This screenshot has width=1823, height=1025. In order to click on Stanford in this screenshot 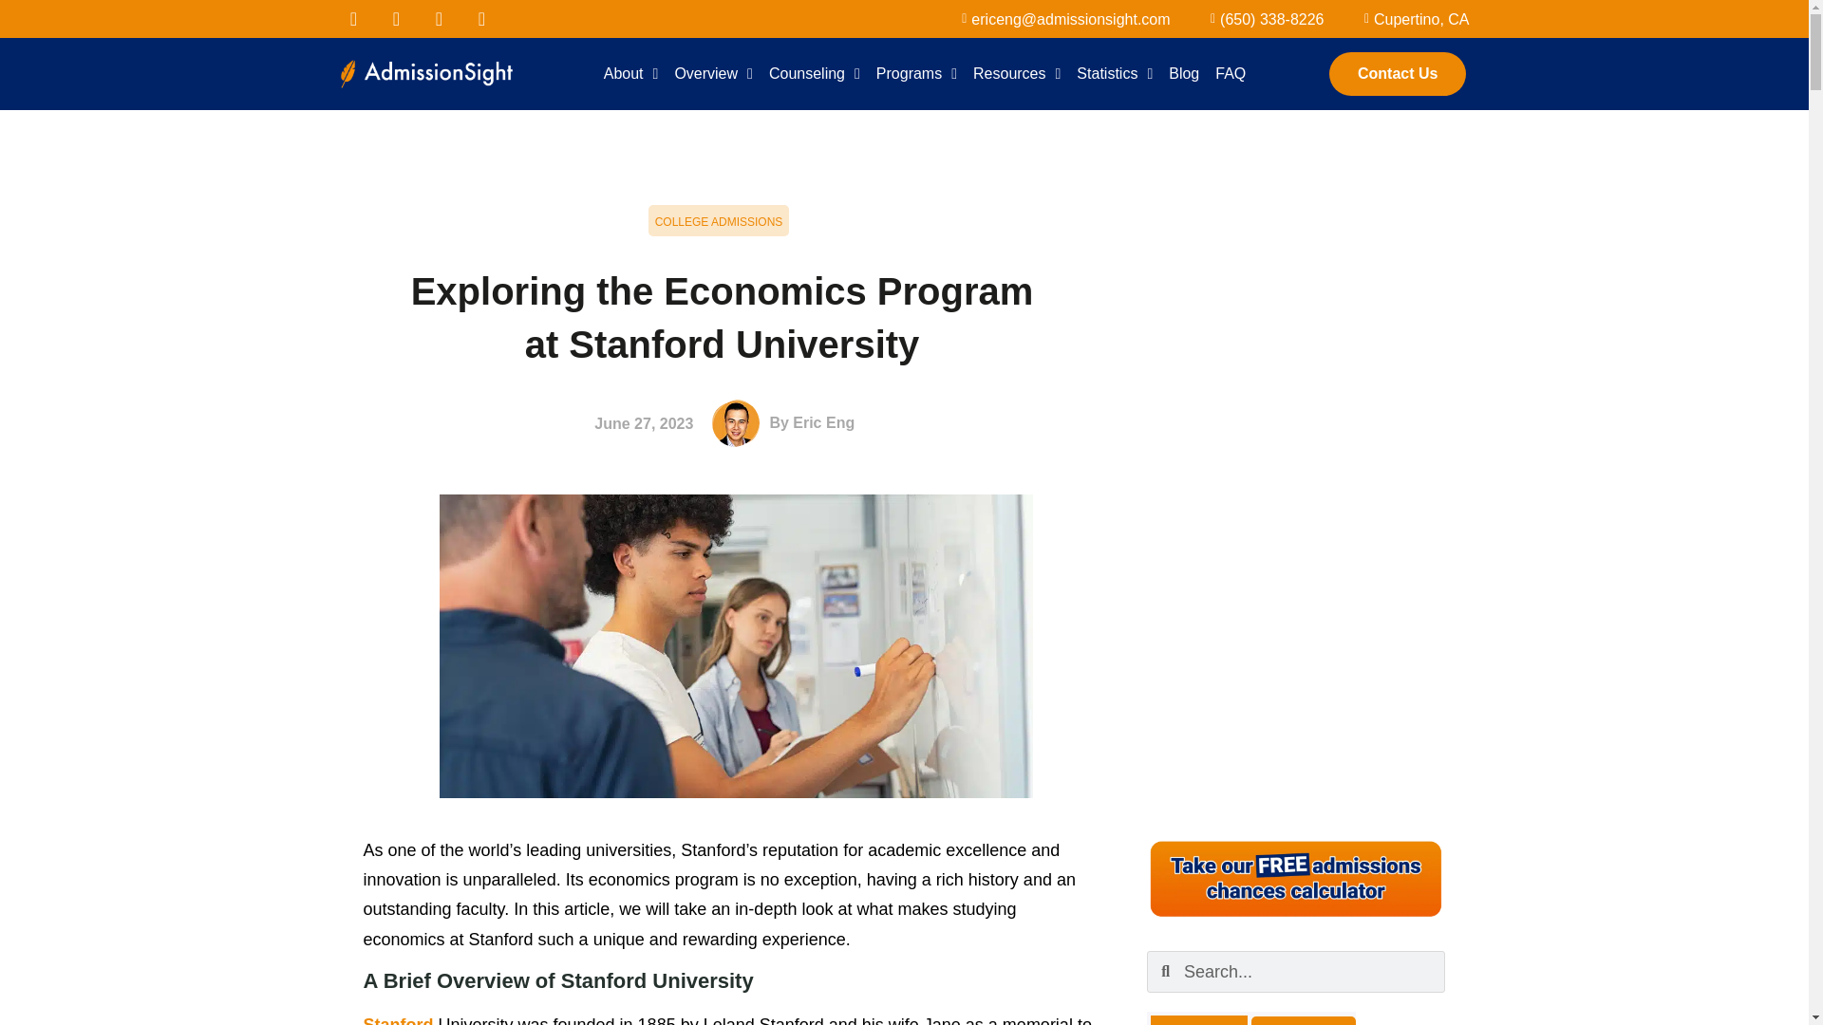, I will do `click(398, 1020)`.